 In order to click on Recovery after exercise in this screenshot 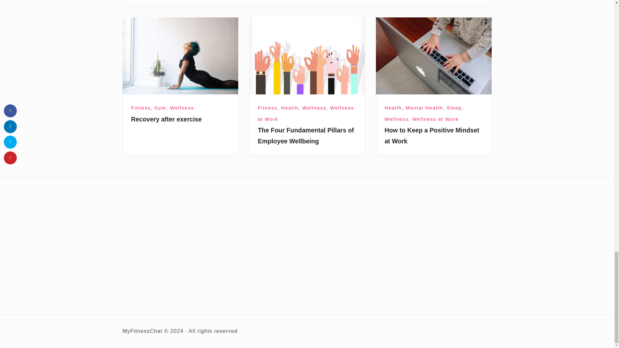, I will do `click(181, 56)`.